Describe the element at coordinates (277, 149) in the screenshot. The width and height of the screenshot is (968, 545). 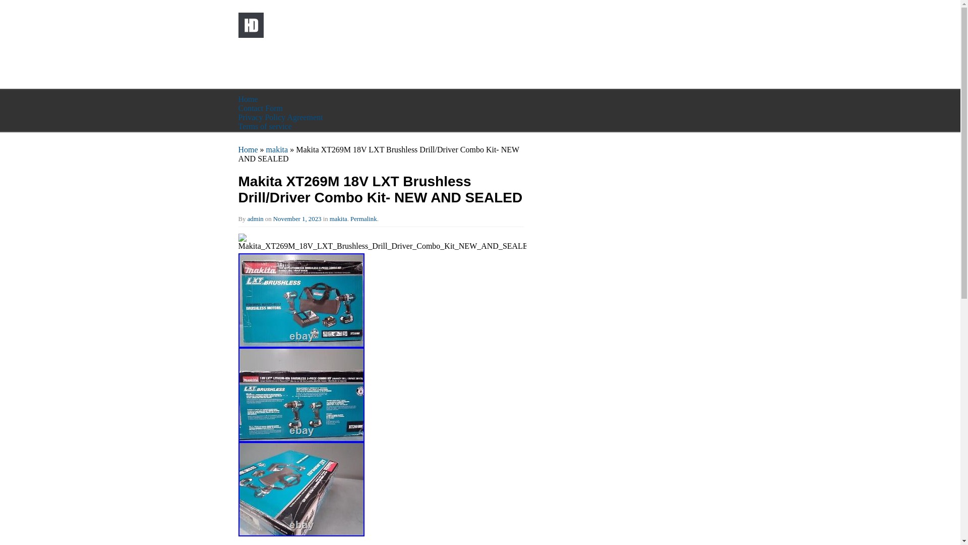
I see `makita` at that location.